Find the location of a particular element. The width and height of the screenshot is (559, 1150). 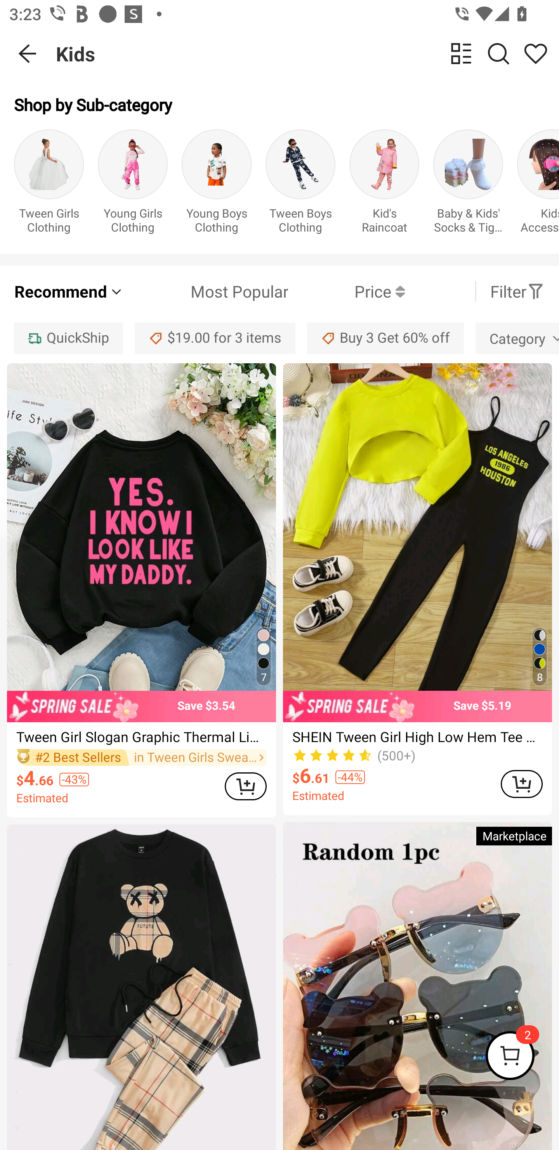

Kid's Raincoat is located at coordinates (384, 184).